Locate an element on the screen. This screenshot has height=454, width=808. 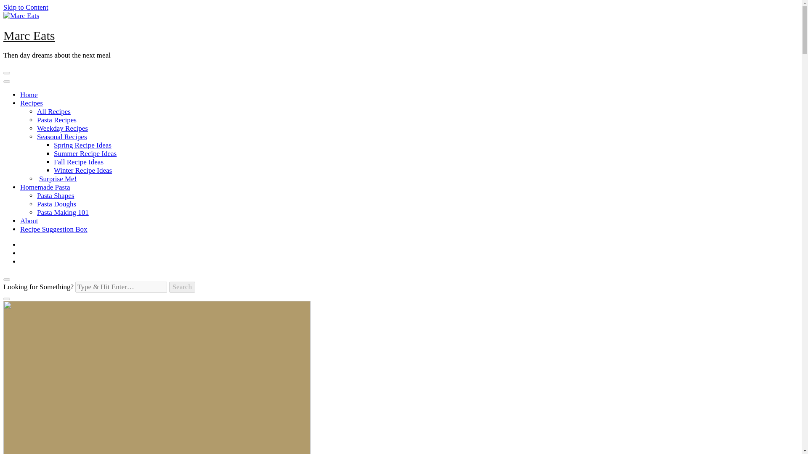
Skip to Content is located at coordinates (26, 7).